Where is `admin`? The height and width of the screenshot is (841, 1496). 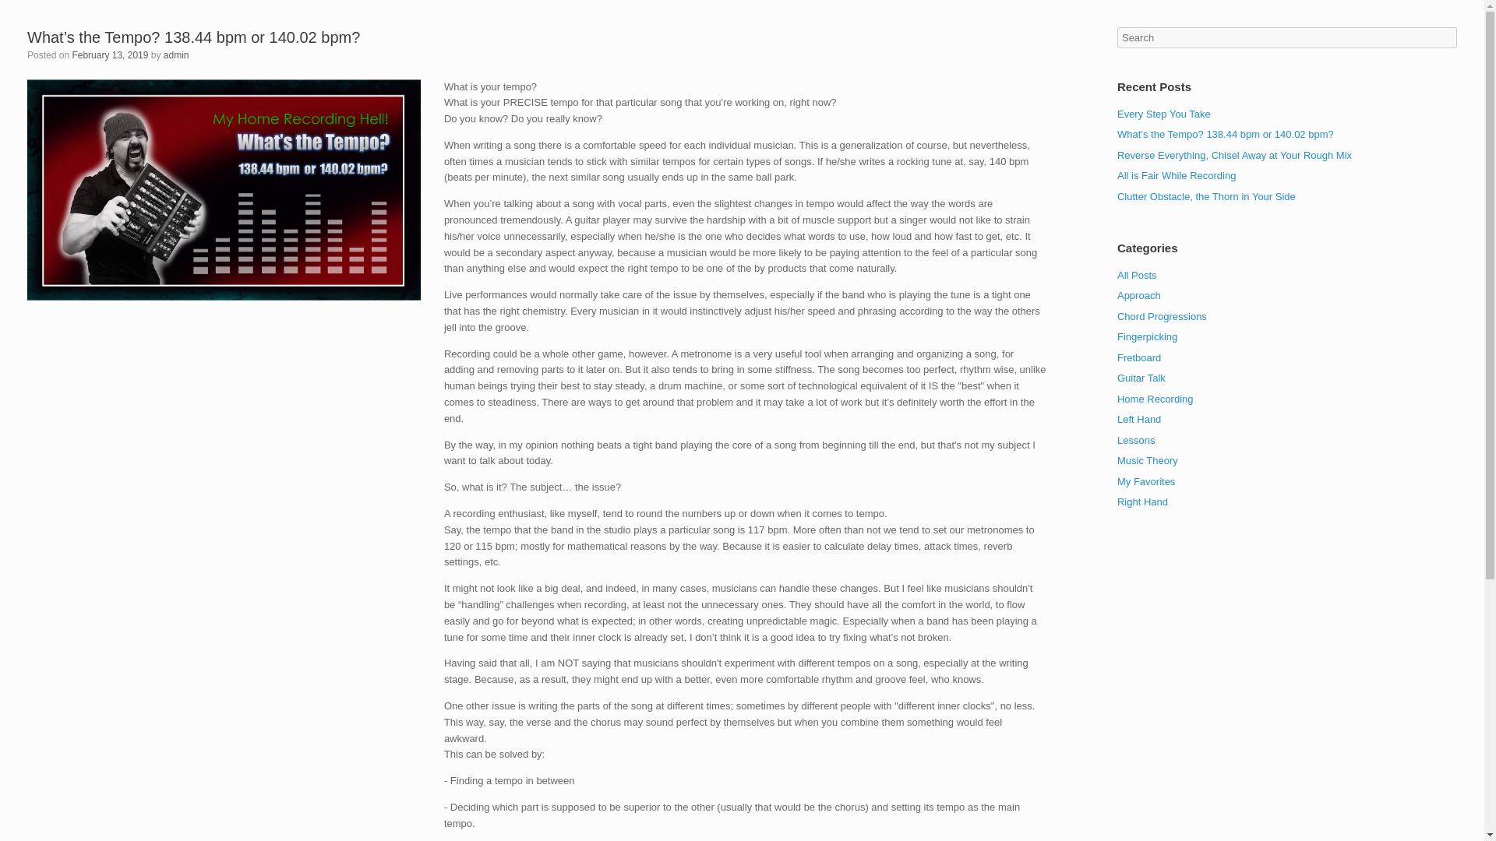 admin is located at coordinates (176, 55).